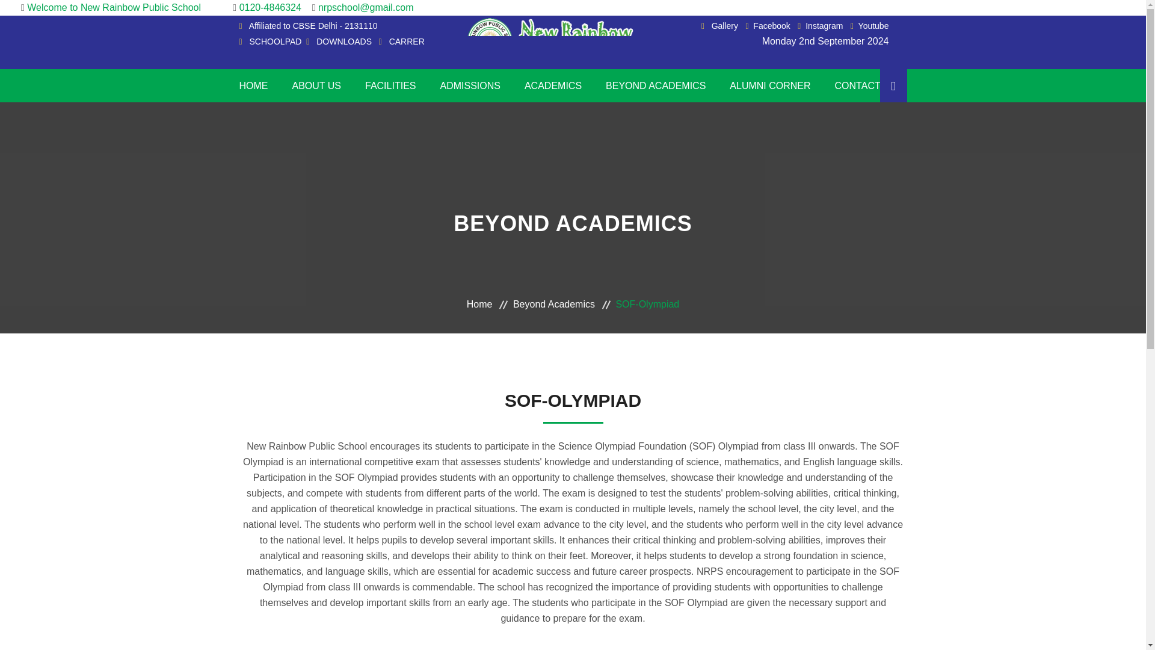  Describe the element at coordinates (313, 25) in the screenshot. I see `Affiliated to CBSE Delhi - 2131110` at that location.